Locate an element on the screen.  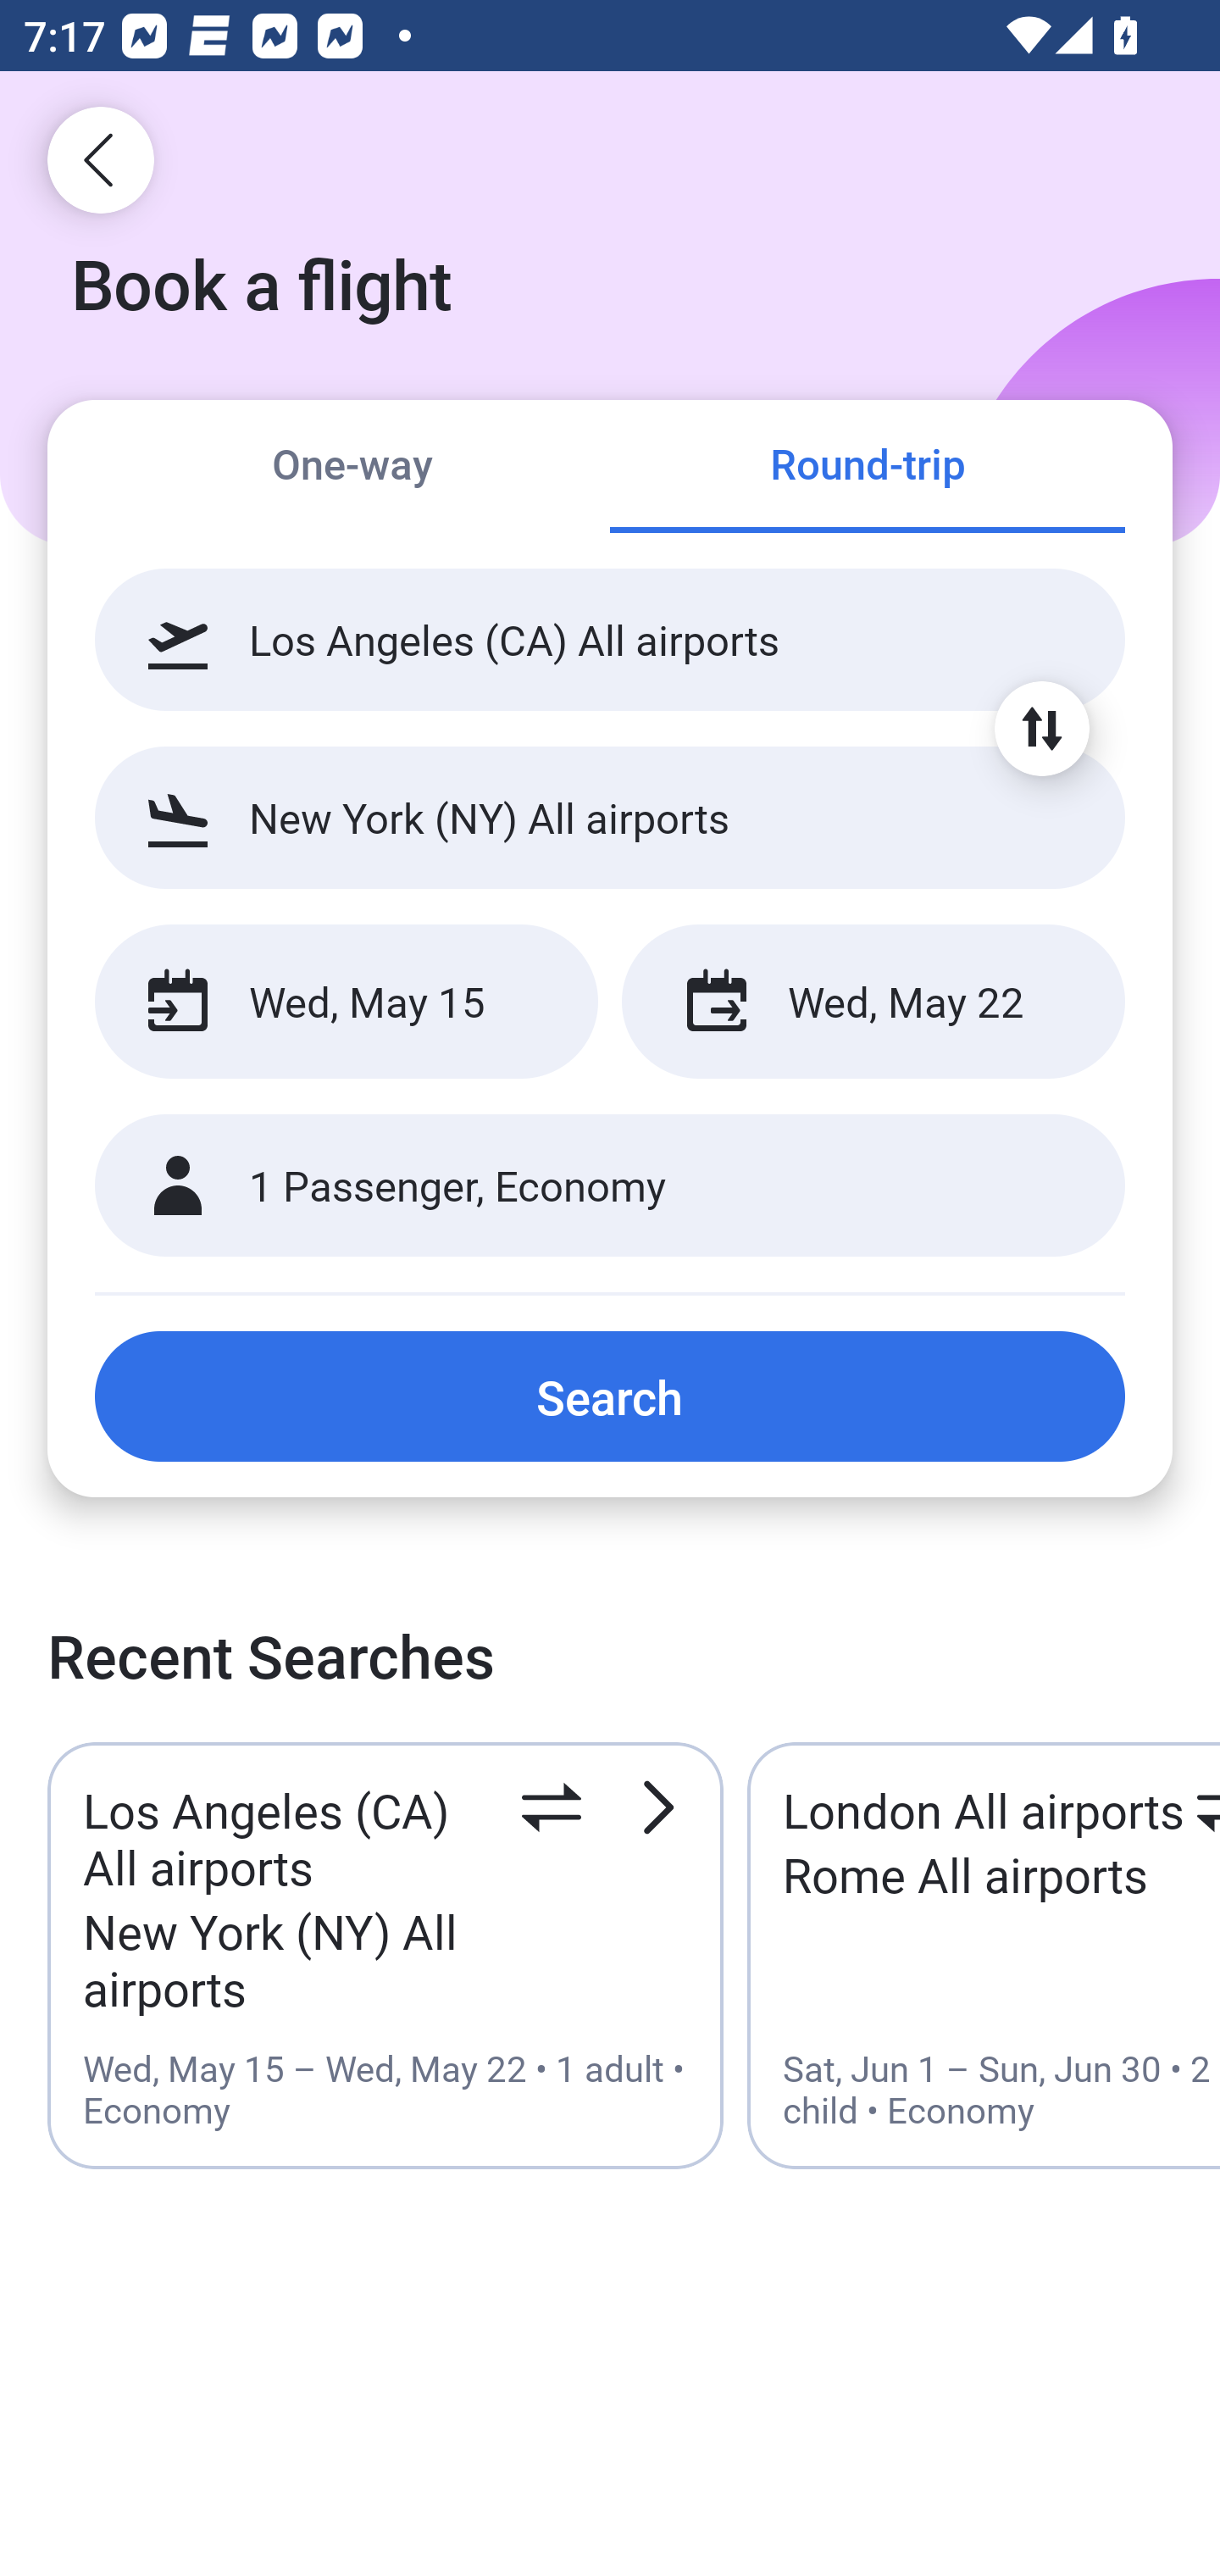
New York (NY) All airports is located at coordinates (610, 817).